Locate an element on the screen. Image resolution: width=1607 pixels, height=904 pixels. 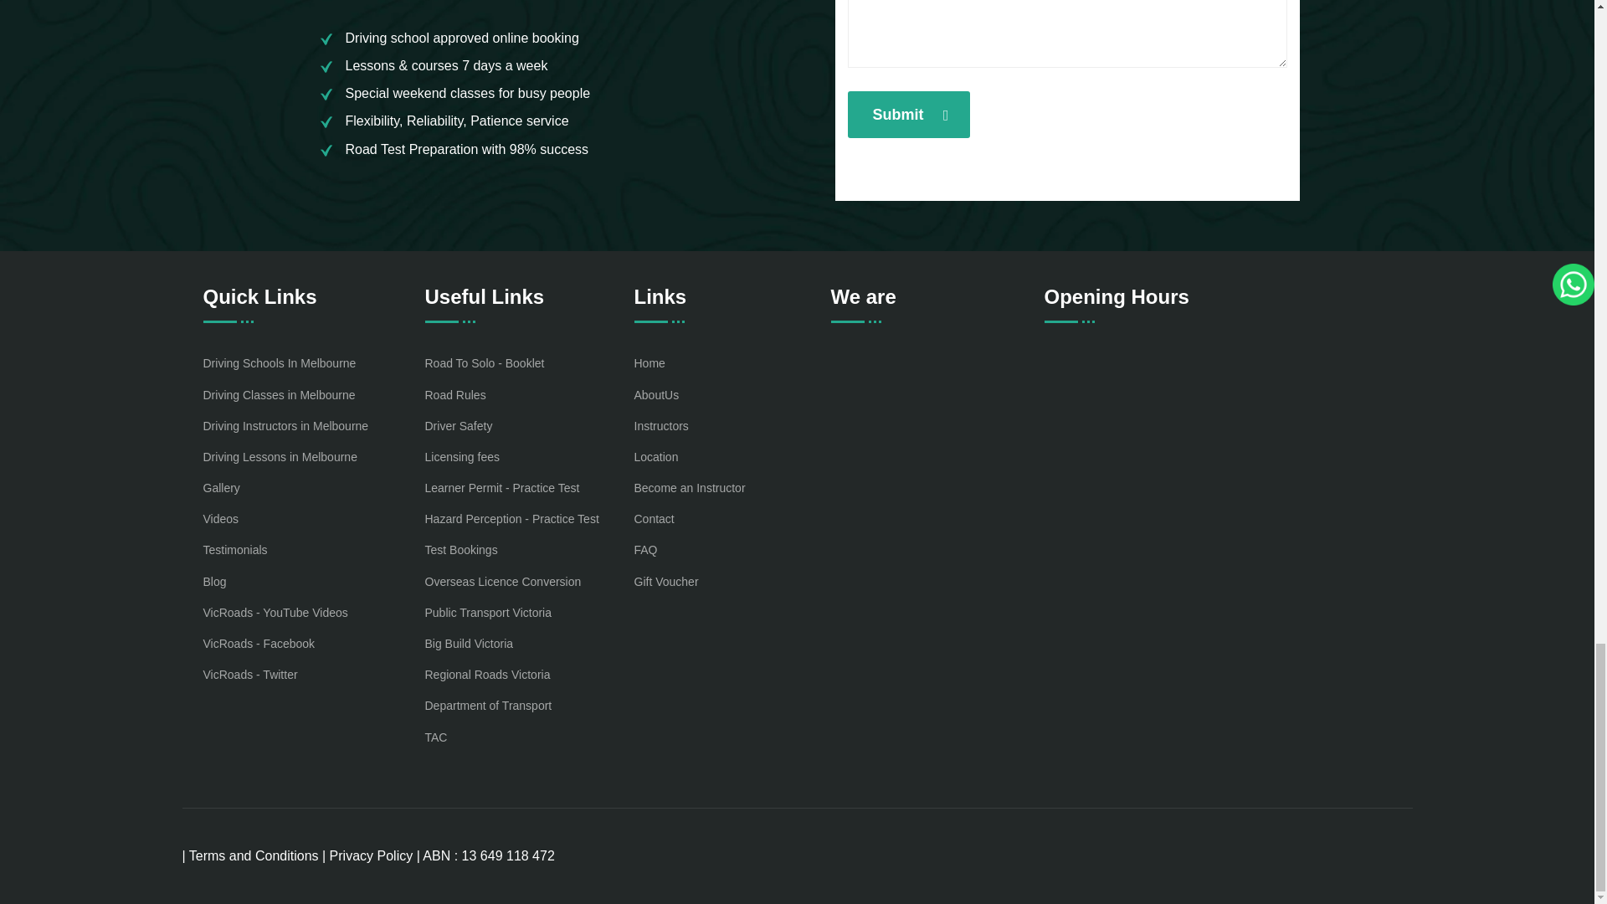
Test Bookings is located at coordinates (462, 549).